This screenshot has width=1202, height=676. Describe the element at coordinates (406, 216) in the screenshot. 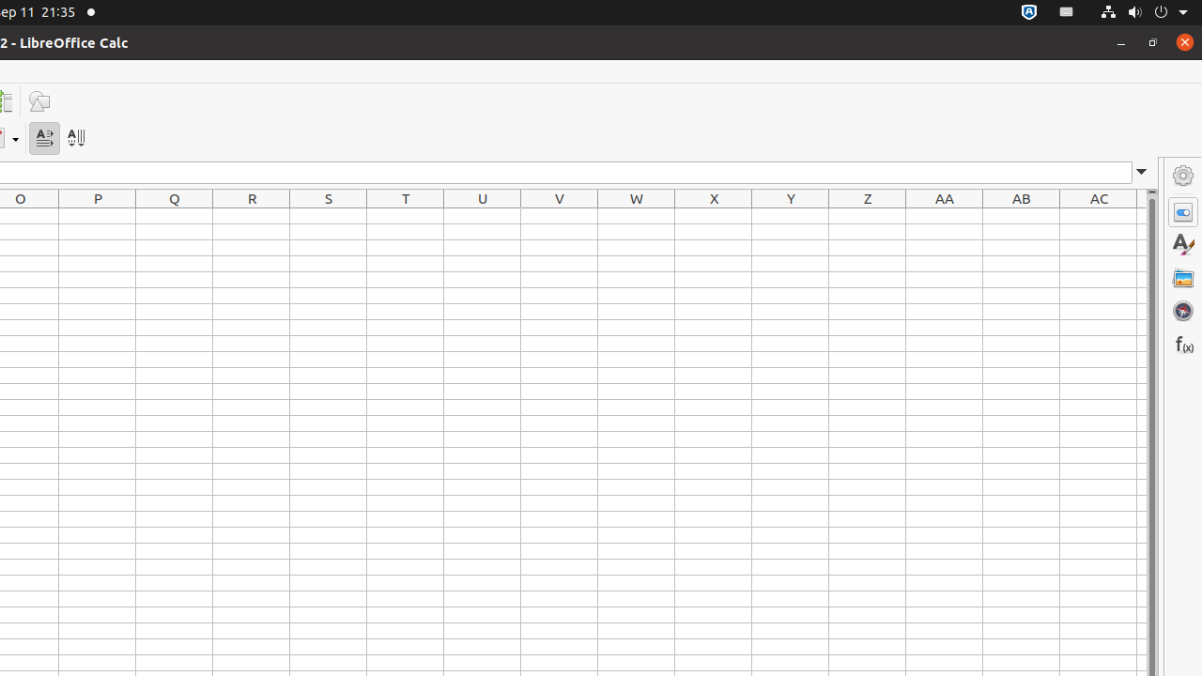

I see `T1` at that location.